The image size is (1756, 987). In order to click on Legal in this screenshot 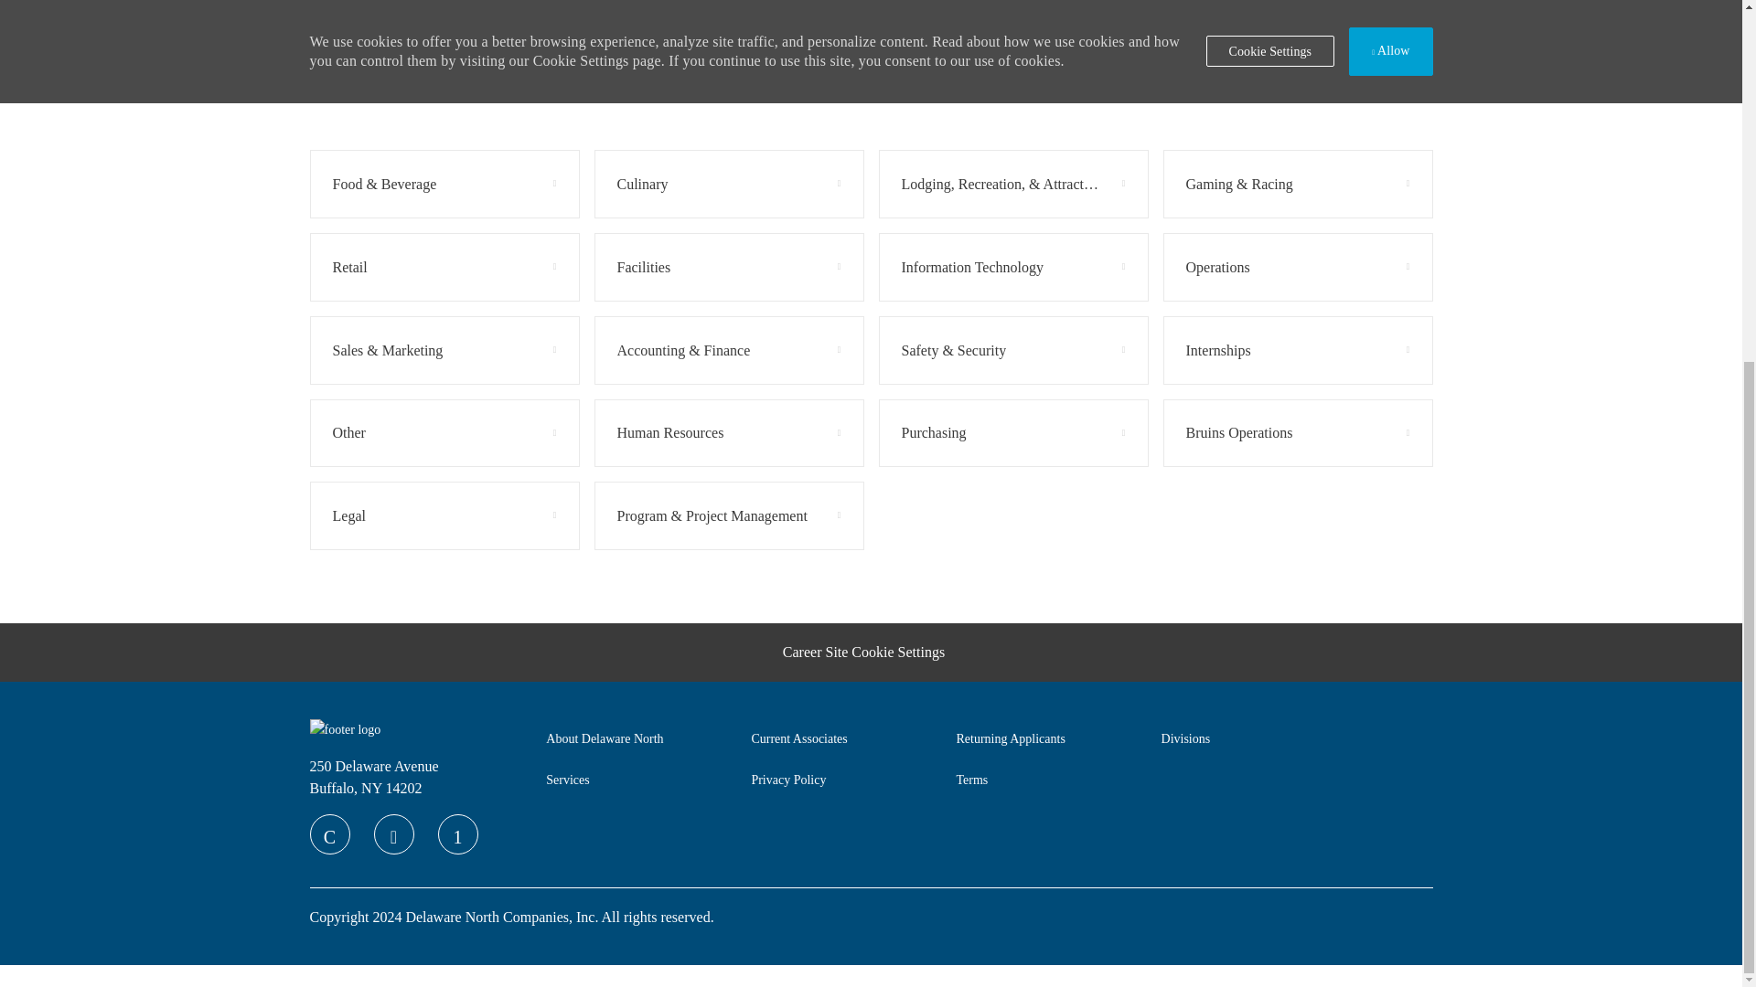, I will do `click(349, 515)`.